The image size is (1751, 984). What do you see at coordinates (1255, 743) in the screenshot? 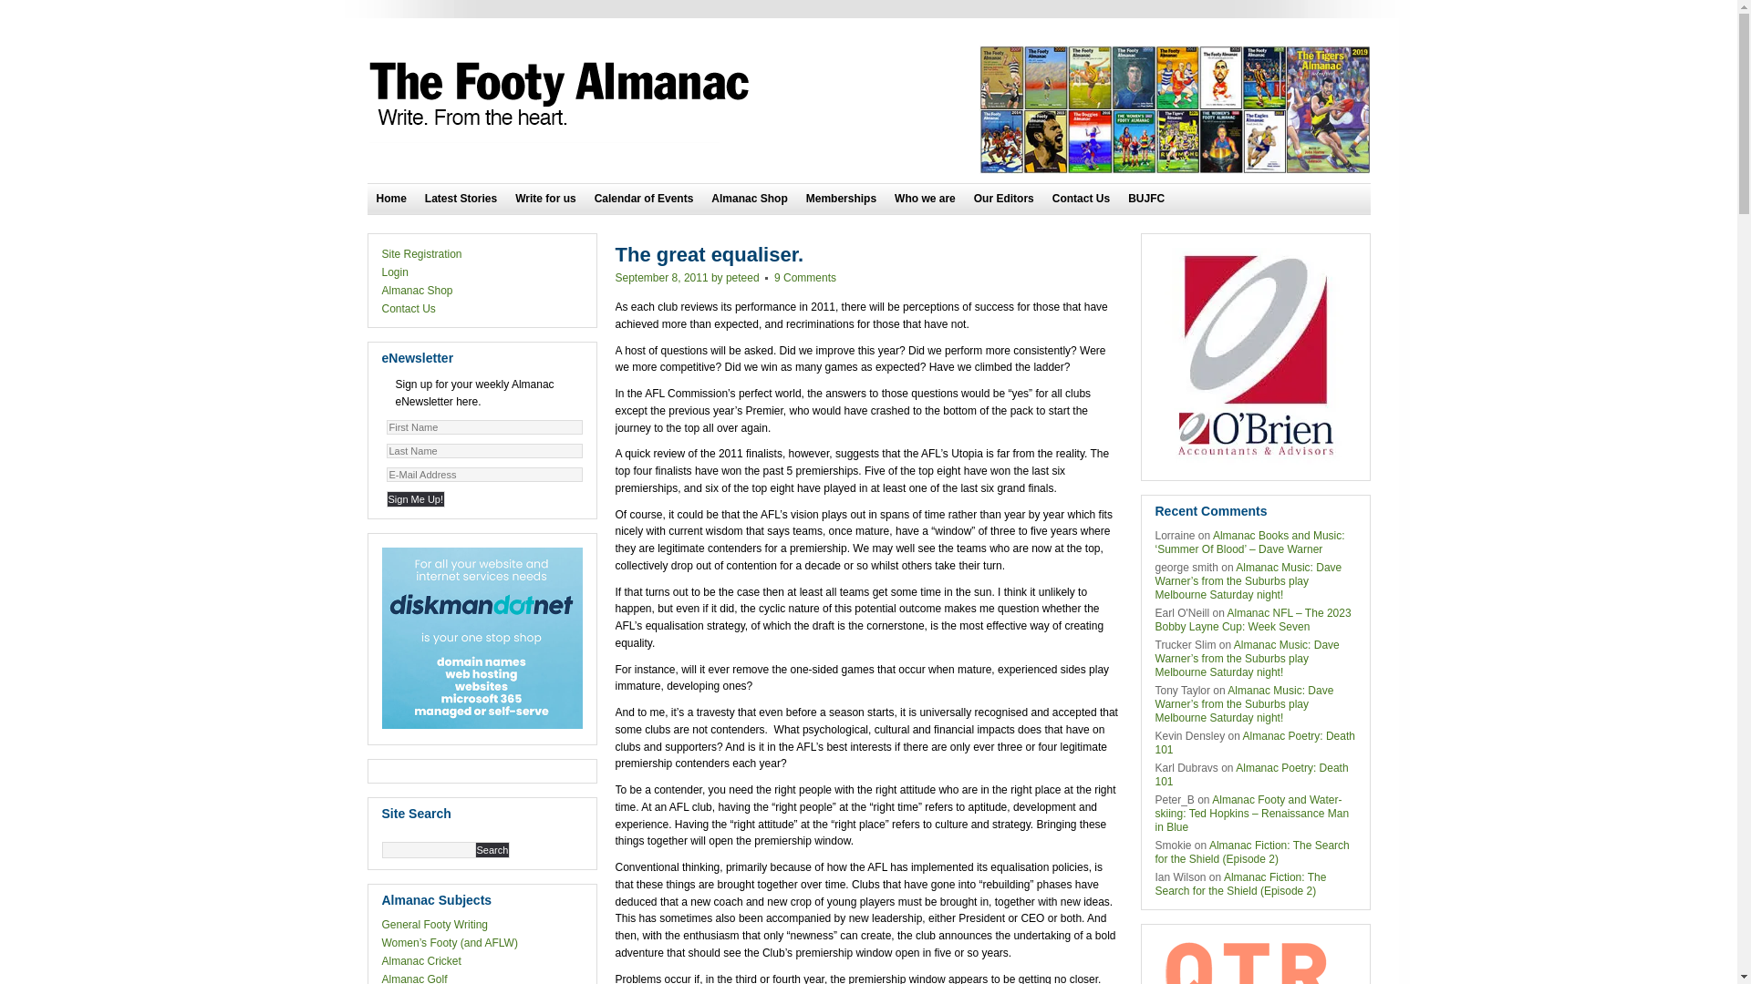
I see `Almanac Poetry: Death 101` at bounding box center [1255, 743].